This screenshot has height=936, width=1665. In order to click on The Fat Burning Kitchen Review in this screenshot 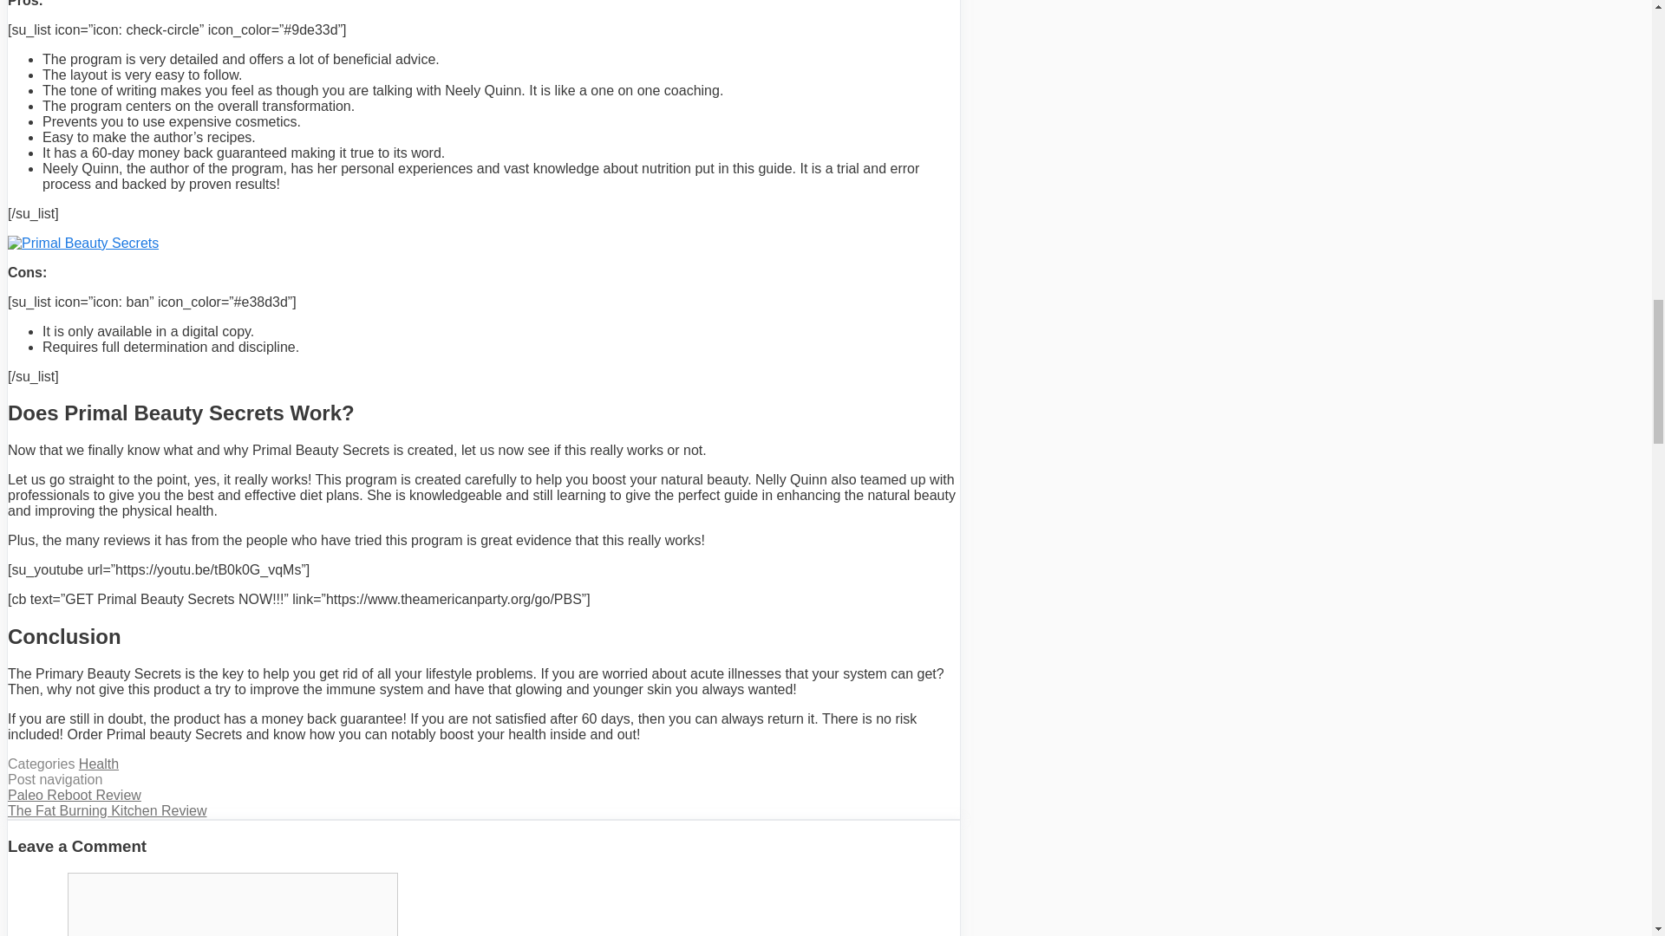, I will do `click(108, 809)`.